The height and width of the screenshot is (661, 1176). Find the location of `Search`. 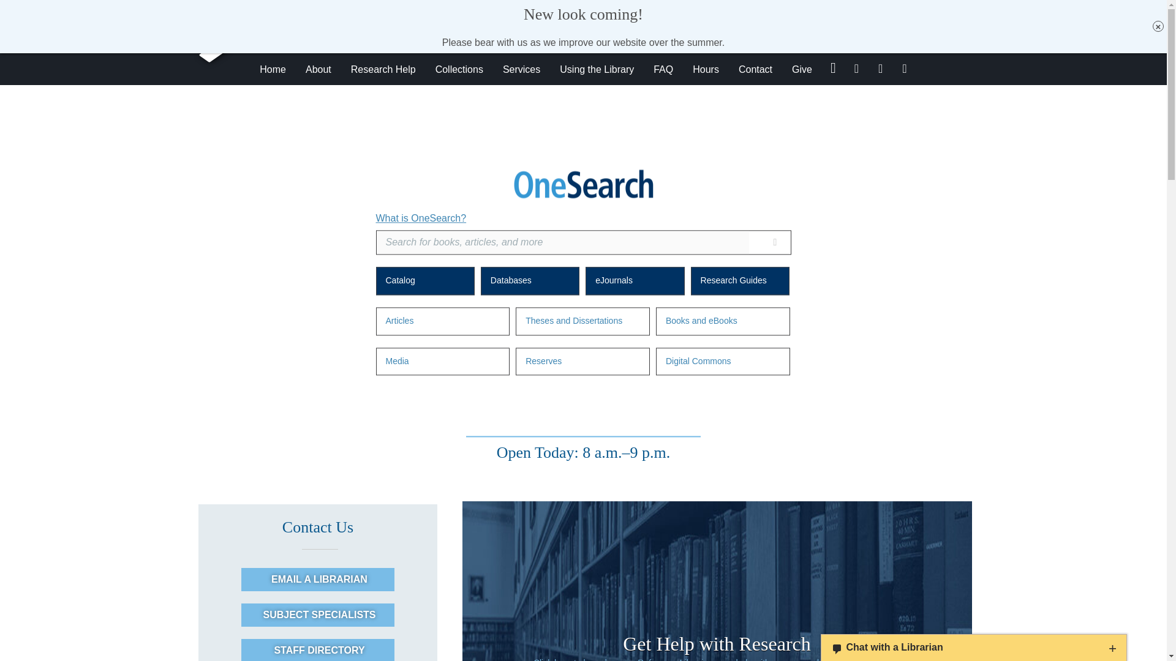

Search is located at coordinates (775, 242).